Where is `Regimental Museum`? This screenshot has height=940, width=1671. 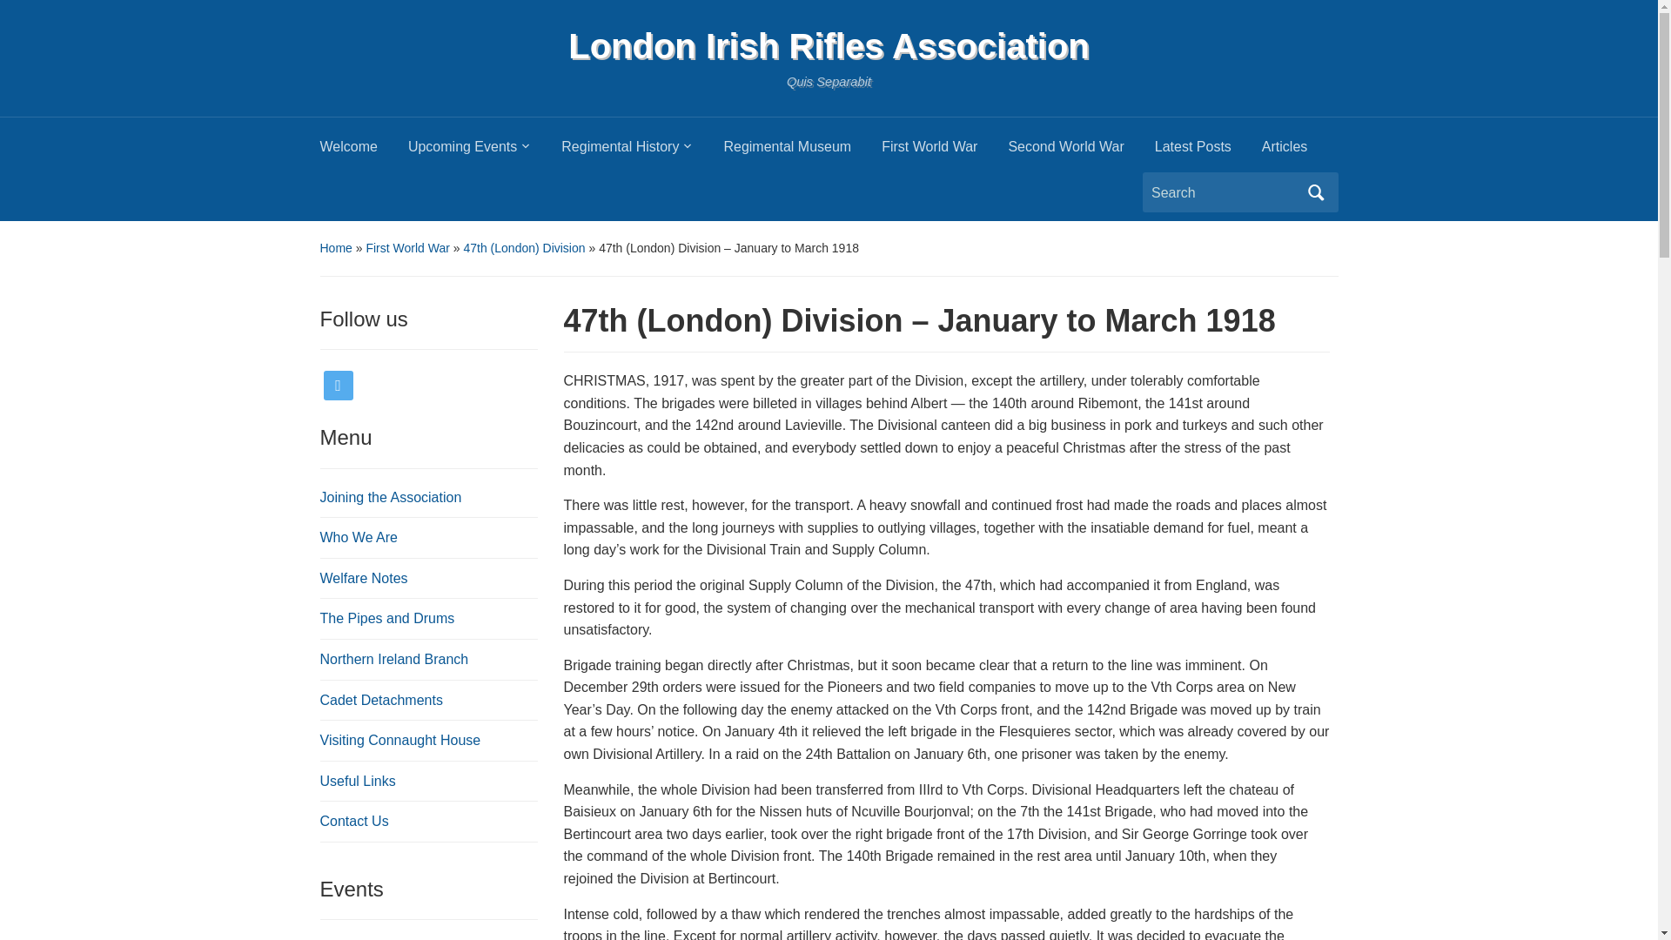 Regimental Museum is located at coordinates (802, 151).